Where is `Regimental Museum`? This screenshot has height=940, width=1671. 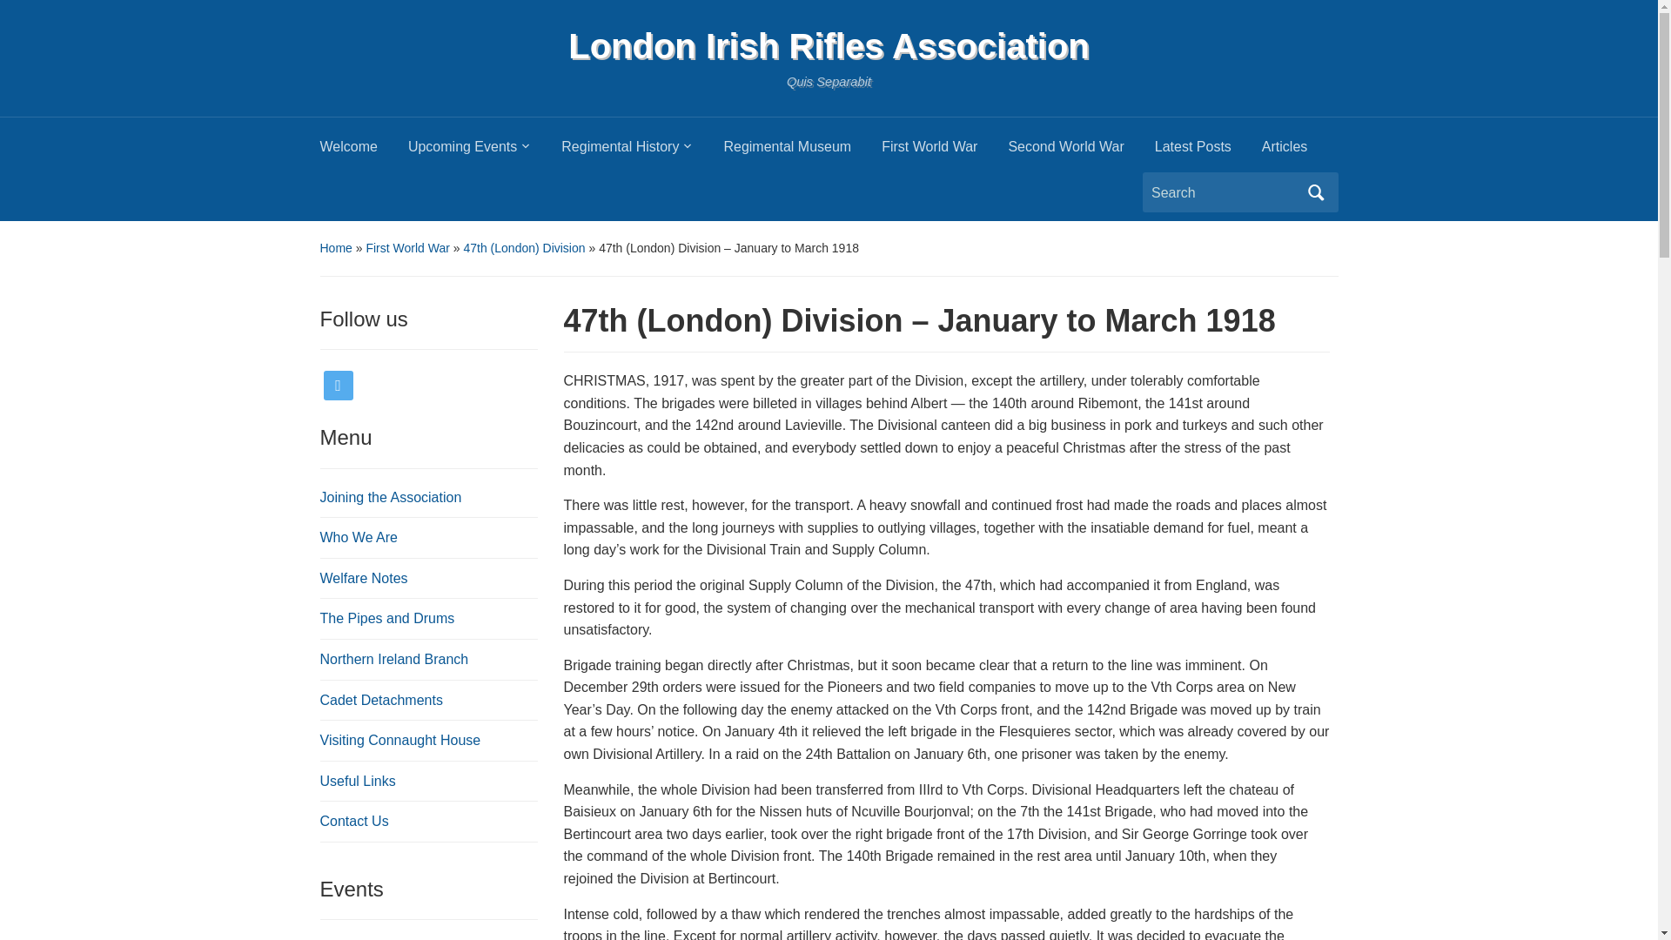 Regimental Museum is located at coordinates (802, 151).